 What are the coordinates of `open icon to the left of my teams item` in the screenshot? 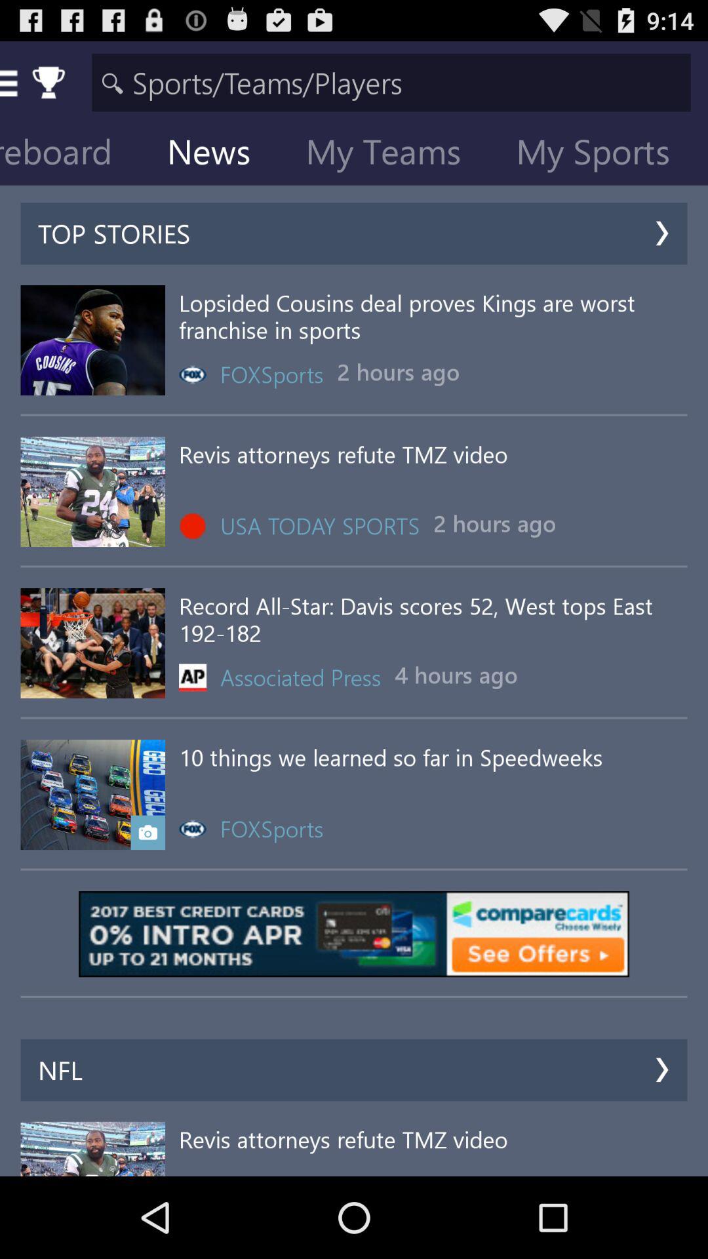 It's located at (219, 155).